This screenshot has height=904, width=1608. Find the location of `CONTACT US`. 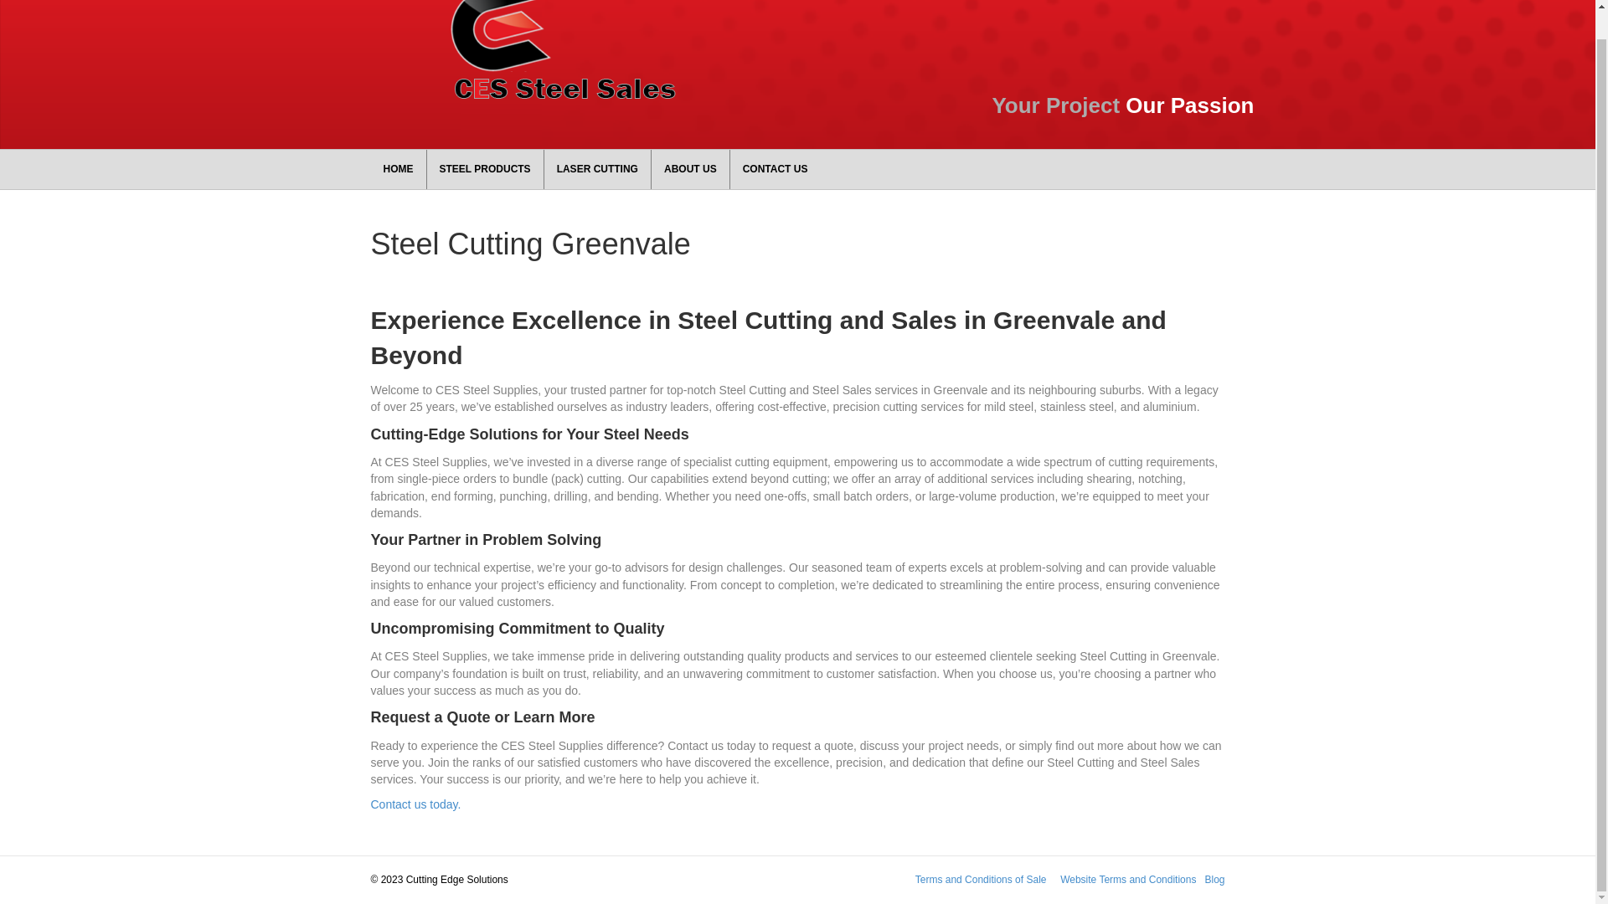

CONTACT US is located at coordinates (775, 169).